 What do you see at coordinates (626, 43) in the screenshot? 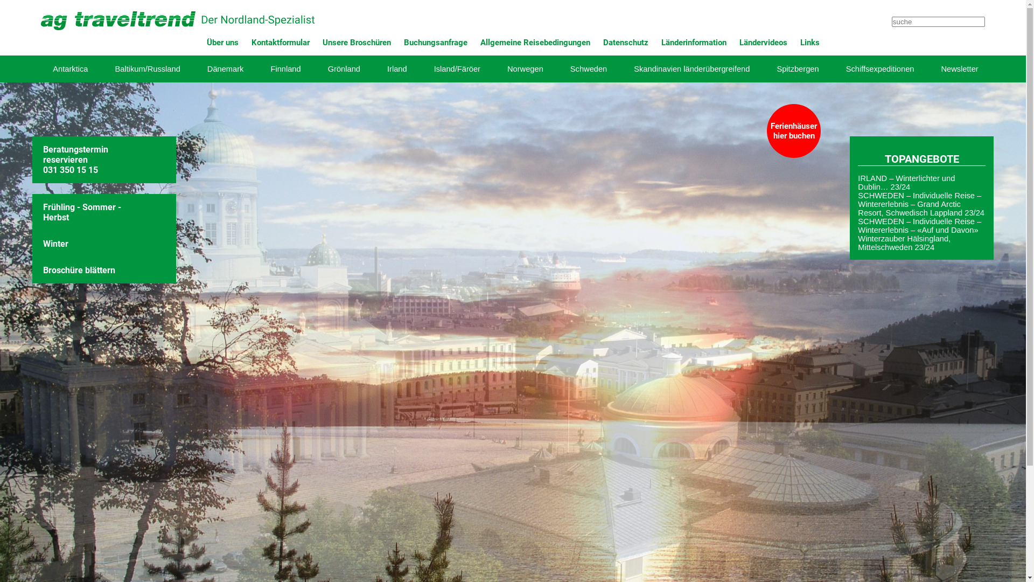
I see `Datenschutz` at bounding box center [626, 43].